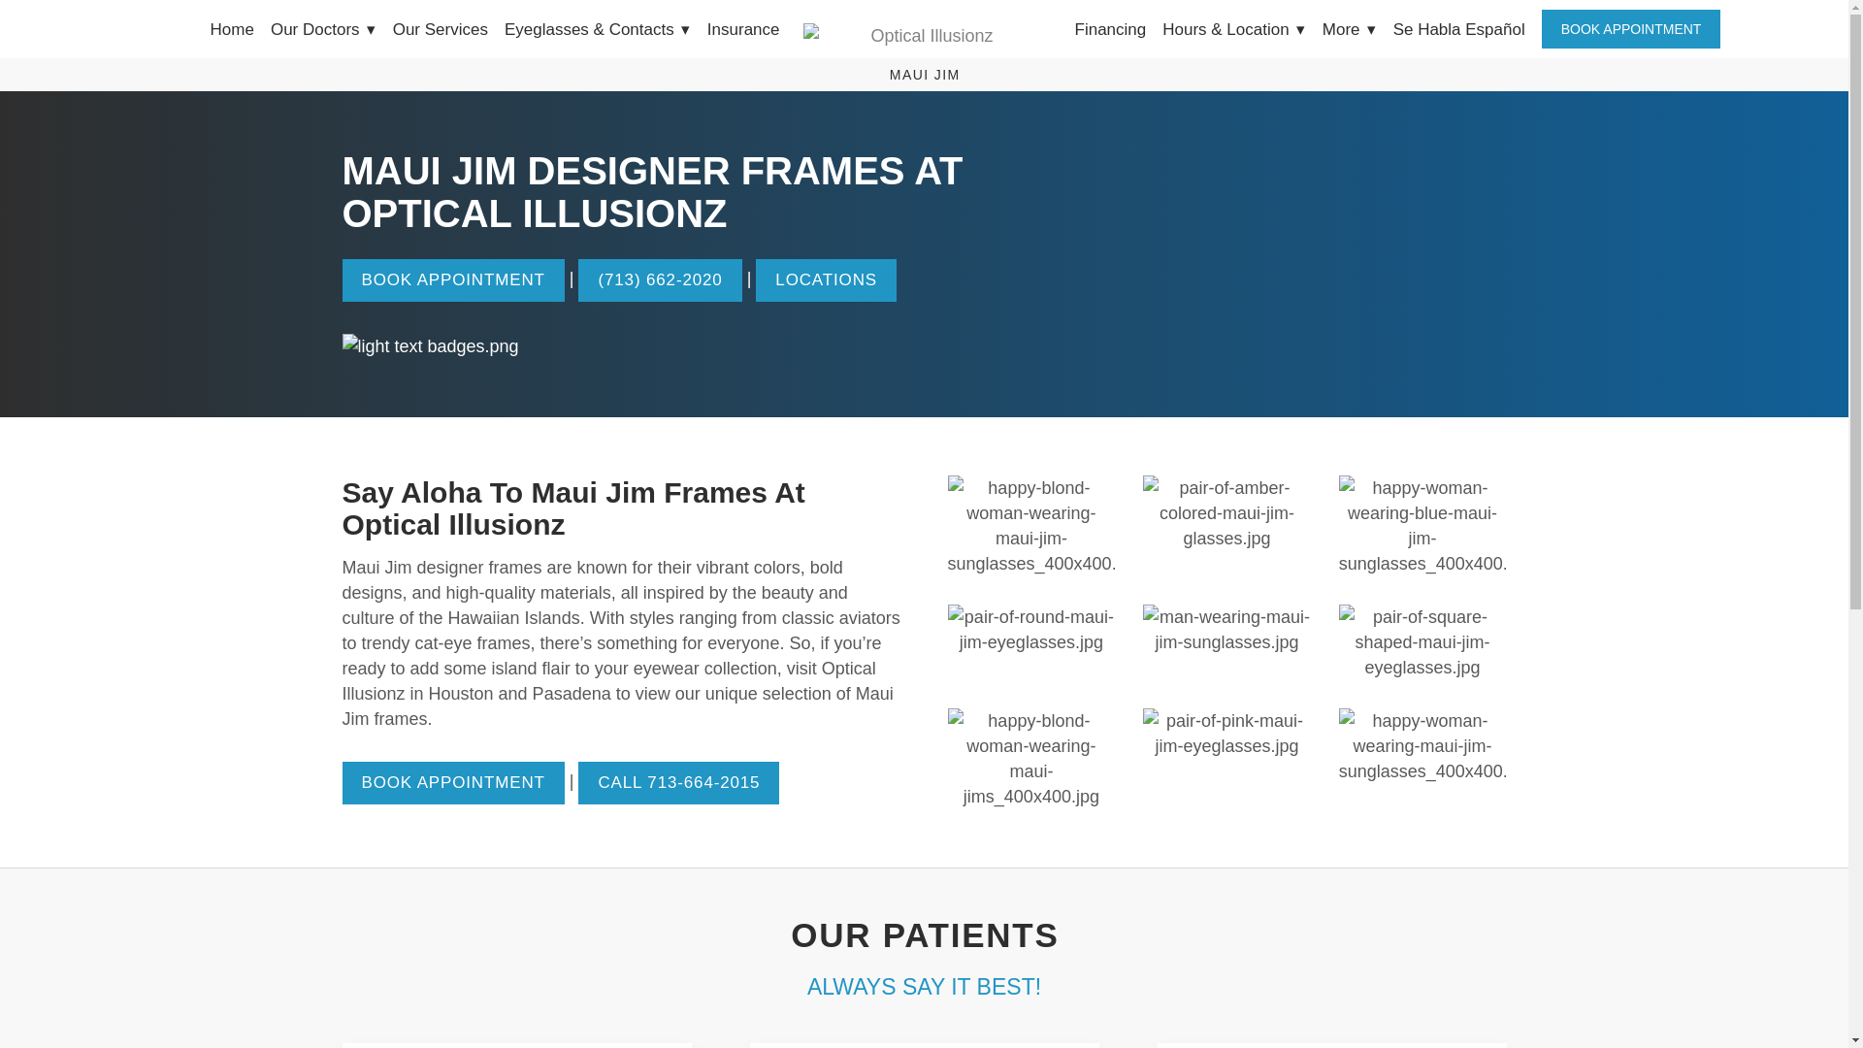  I want to click on BOOK APPOINTMENT, so click(452, 784).